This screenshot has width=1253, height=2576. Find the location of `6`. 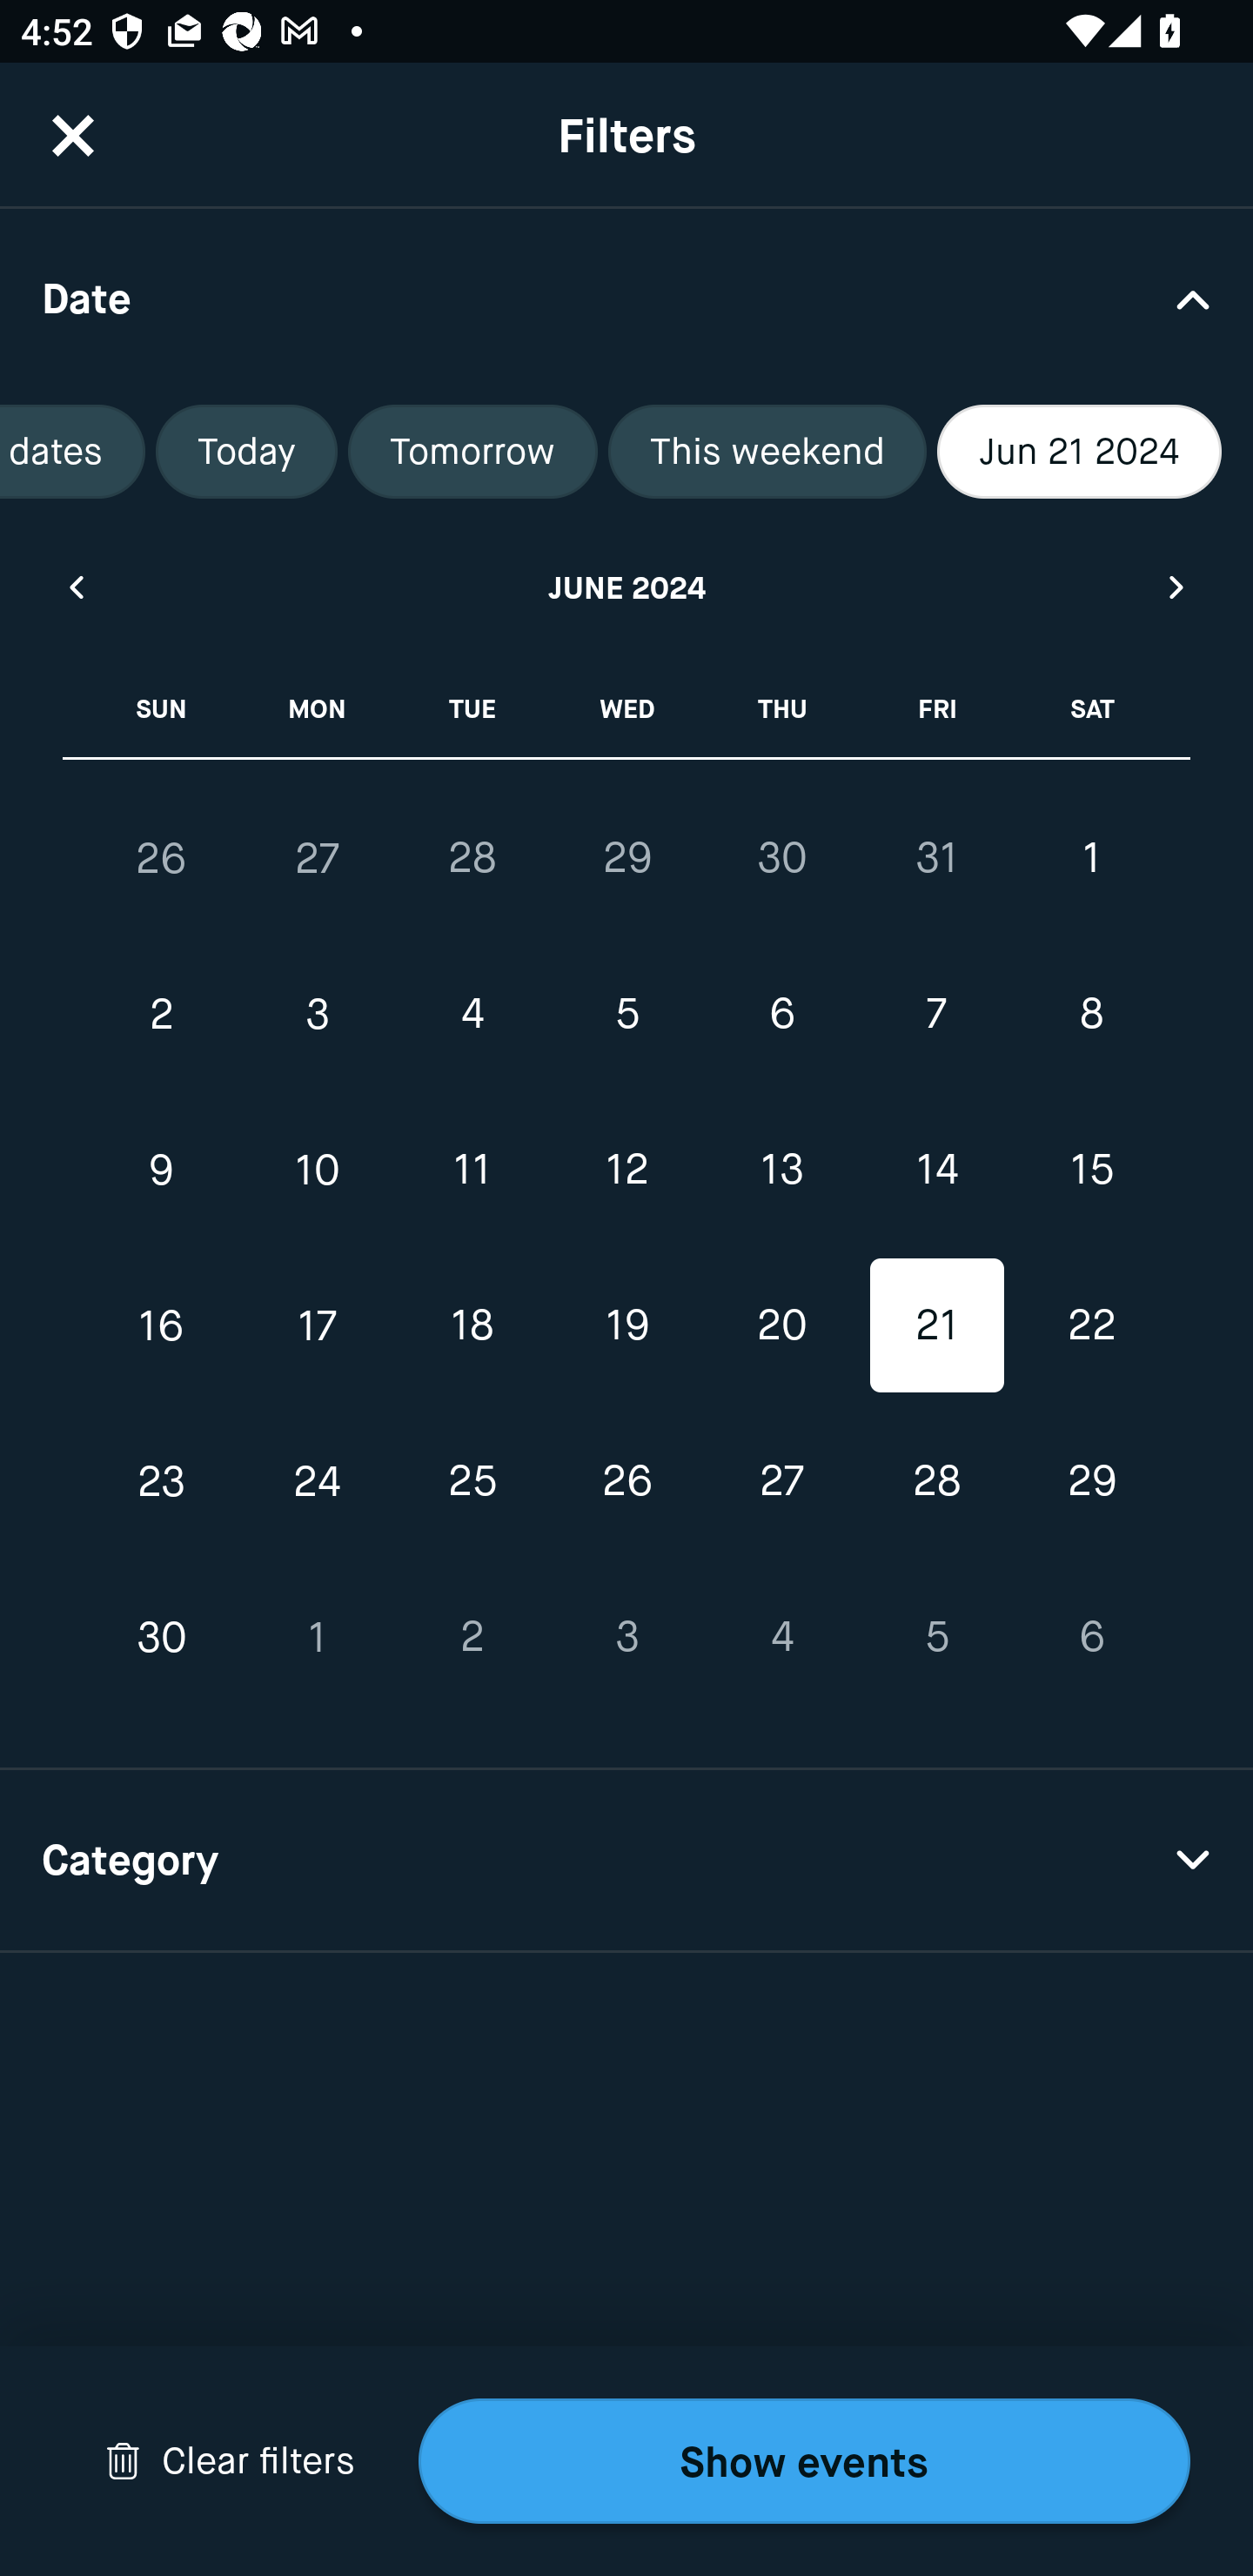

6 is located at coordinates (781, 1015).